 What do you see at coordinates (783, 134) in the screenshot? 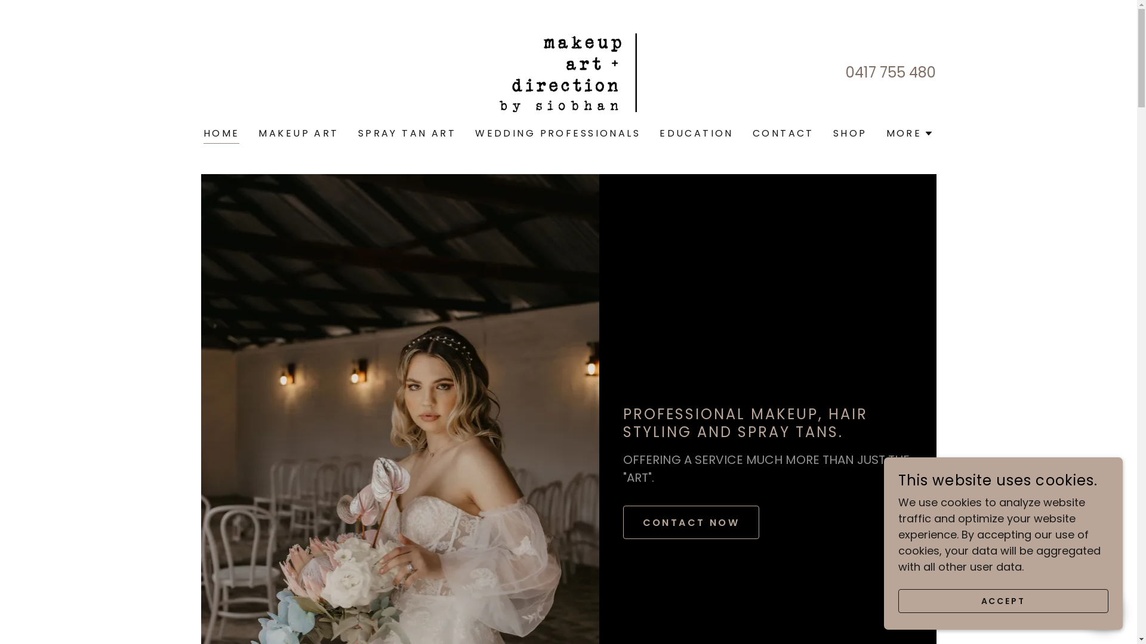
I see `CONTACT` at bounding box center [783, 134].